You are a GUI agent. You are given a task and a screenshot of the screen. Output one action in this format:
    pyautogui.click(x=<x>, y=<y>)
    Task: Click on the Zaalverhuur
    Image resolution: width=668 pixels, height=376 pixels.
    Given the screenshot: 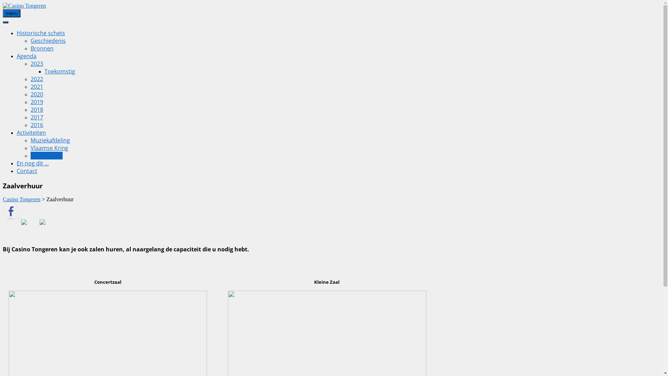 What is the action you would take?
    pyautogui.click(x=47, y=156)
    